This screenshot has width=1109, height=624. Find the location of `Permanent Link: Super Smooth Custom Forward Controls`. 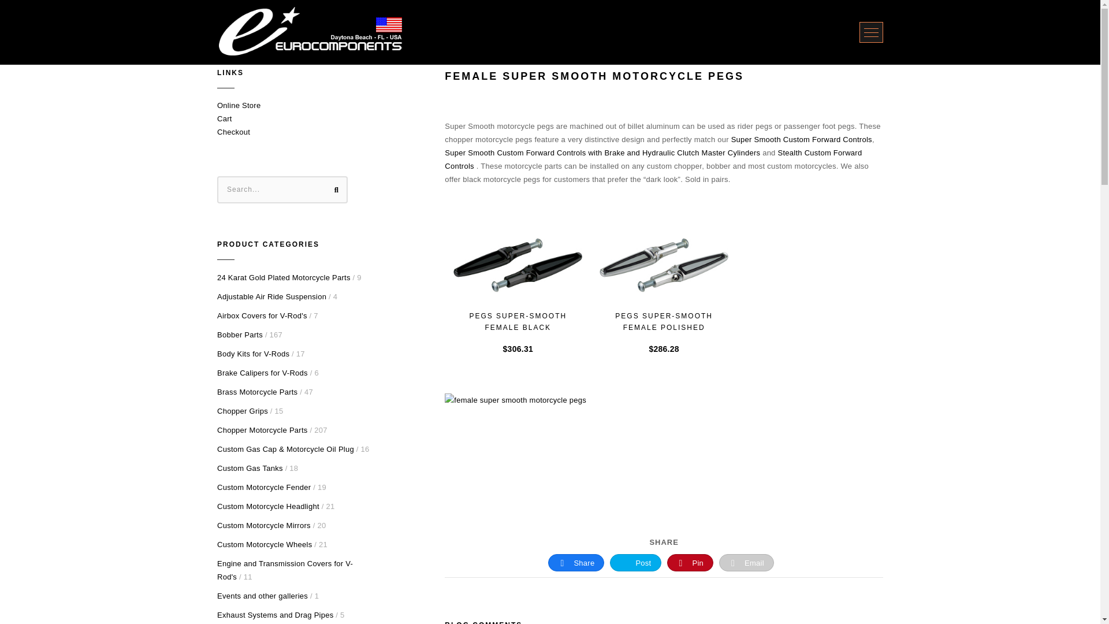

Permanent Link: Super Smooth Custom Forward Controls is located at coordinates (801, 140).